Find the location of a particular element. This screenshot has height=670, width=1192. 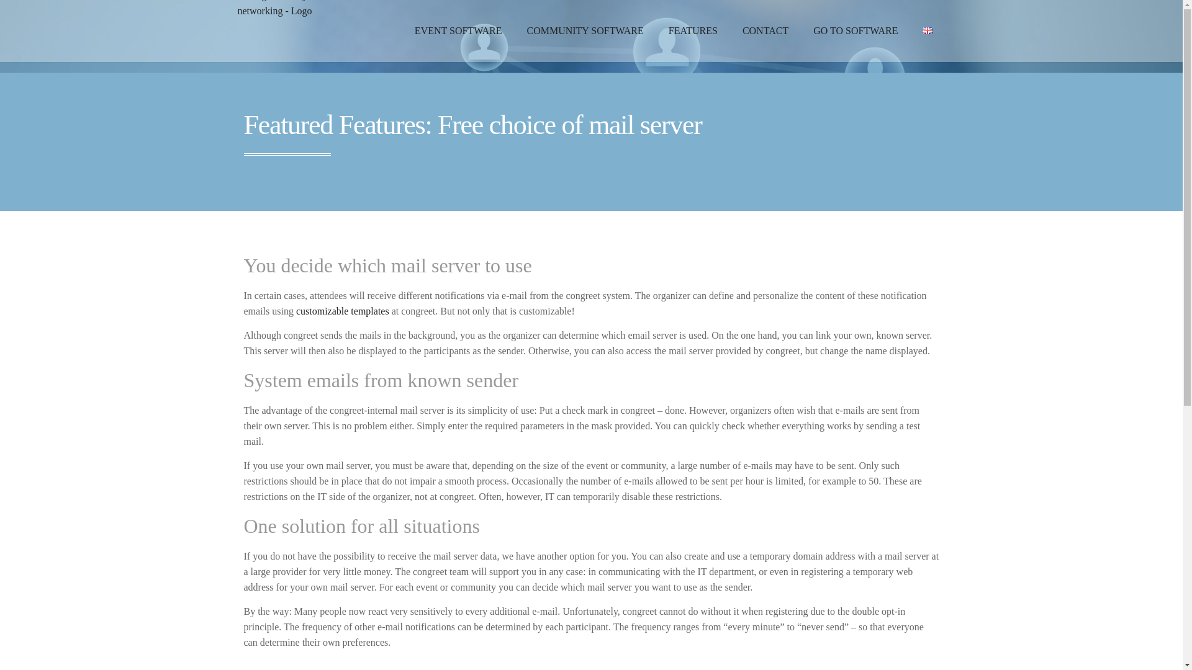

GO TO SOFTWARE is located at coordinates (856, 31).